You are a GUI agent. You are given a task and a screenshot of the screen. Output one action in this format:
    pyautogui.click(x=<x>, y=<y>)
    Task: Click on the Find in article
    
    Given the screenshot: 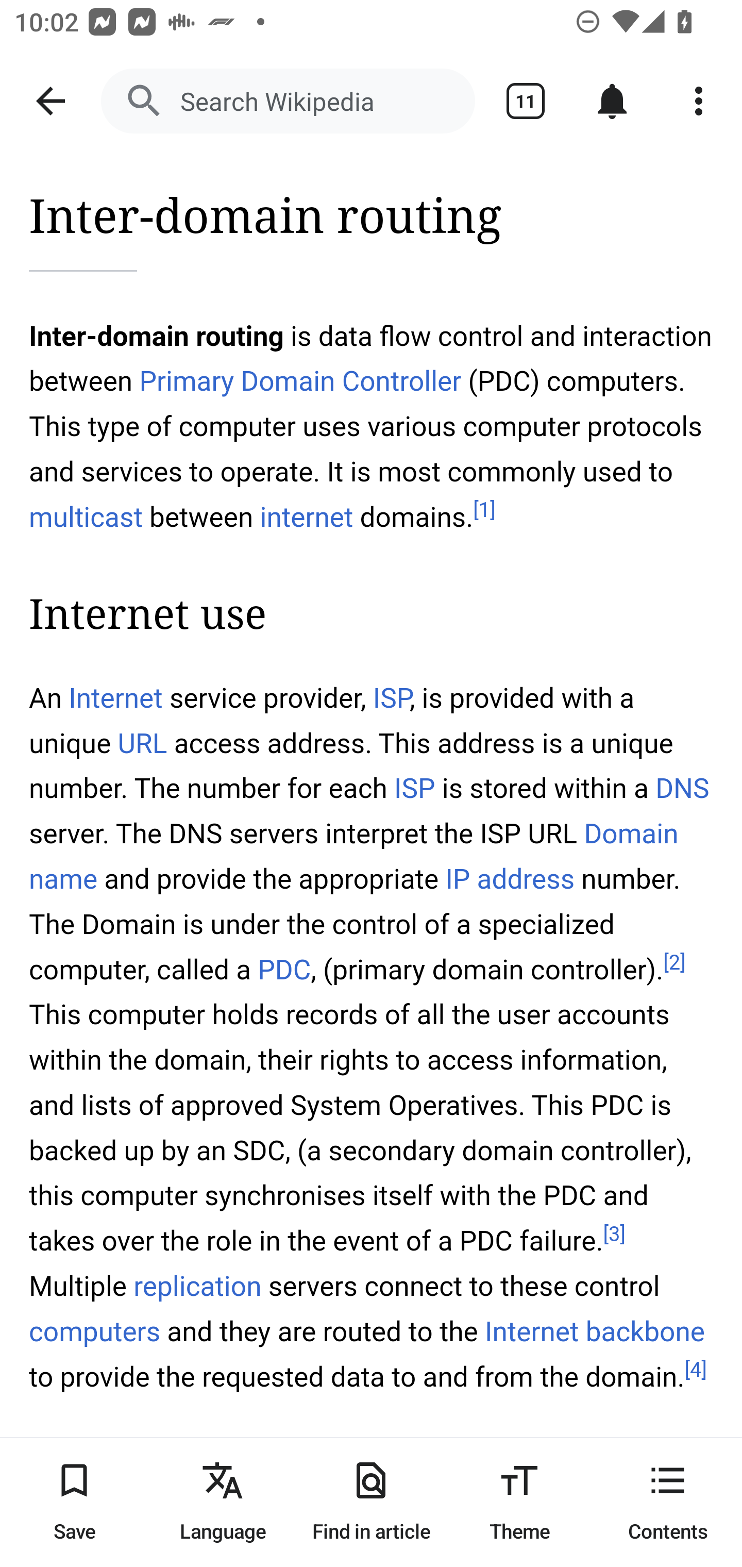 What is the action you would take?
    pyautogui.click(x=371, y=1502)
    